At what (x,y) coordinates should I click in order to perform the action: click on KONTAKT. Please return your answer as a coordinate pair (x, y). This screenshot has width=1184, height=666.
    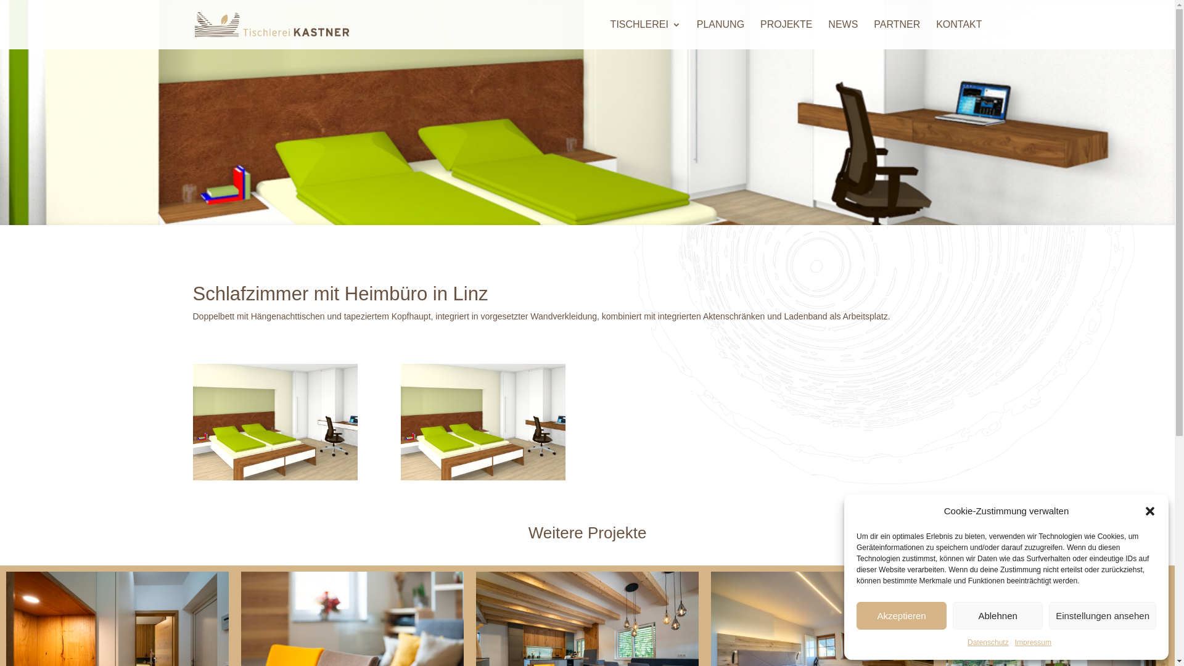
    Looking at the image, I should click on (959, 35).